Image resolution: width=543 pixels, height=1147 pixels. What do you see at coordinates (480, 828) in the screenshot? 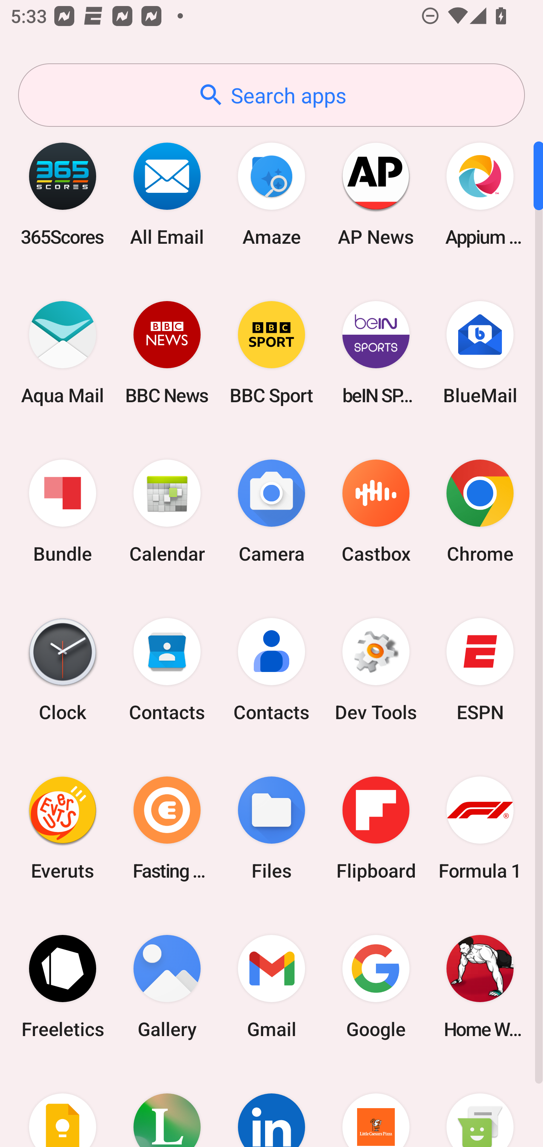
I see `Formula 1` at bounding box center [480, 828].